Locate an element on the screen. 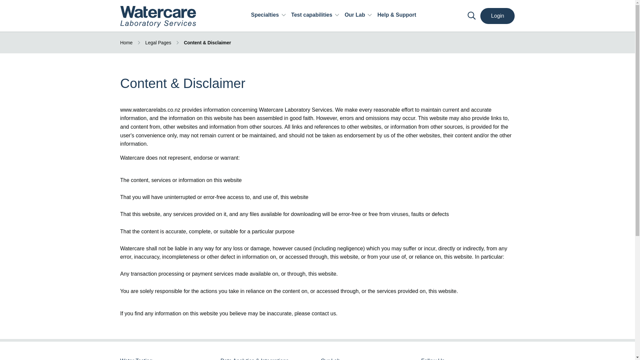  Water Testing is located at coordinates (167, 359).